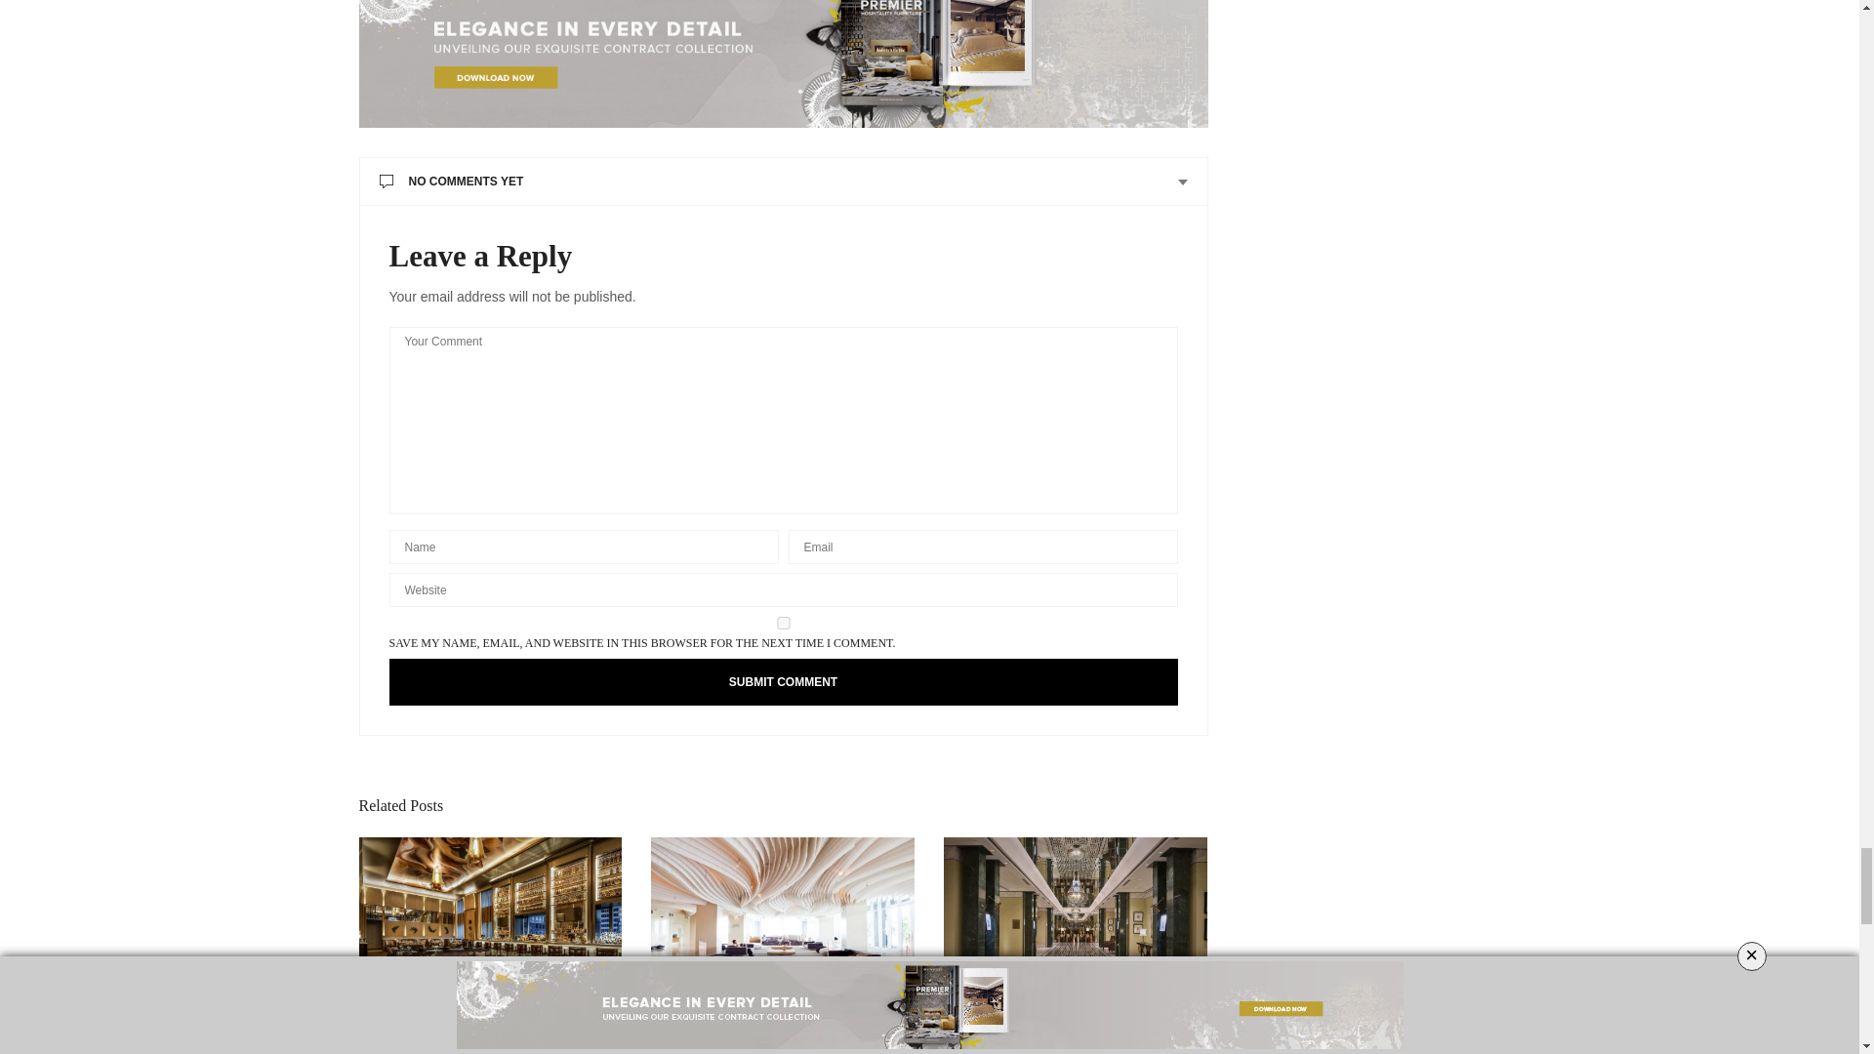 This screenshot has width=1874, height=1054. I want to click on Submit Comment, so click(782, 681).